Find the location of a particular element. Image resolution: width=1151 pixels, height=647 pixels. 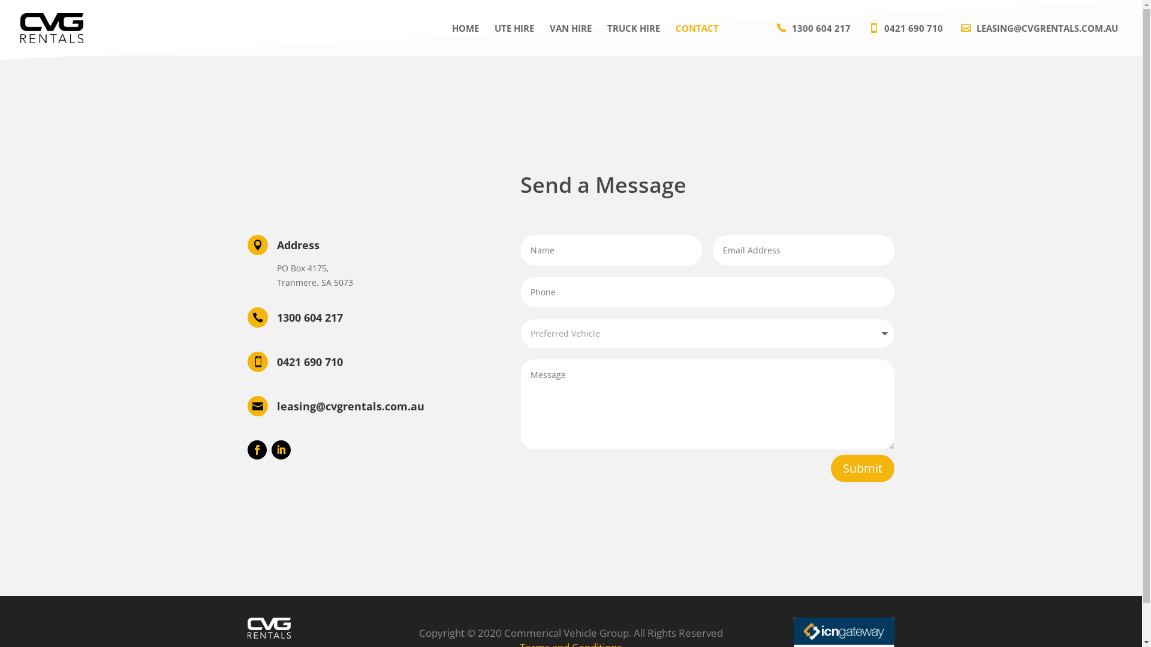

Follow on LinkedIn is located at coordinates (281, 450).